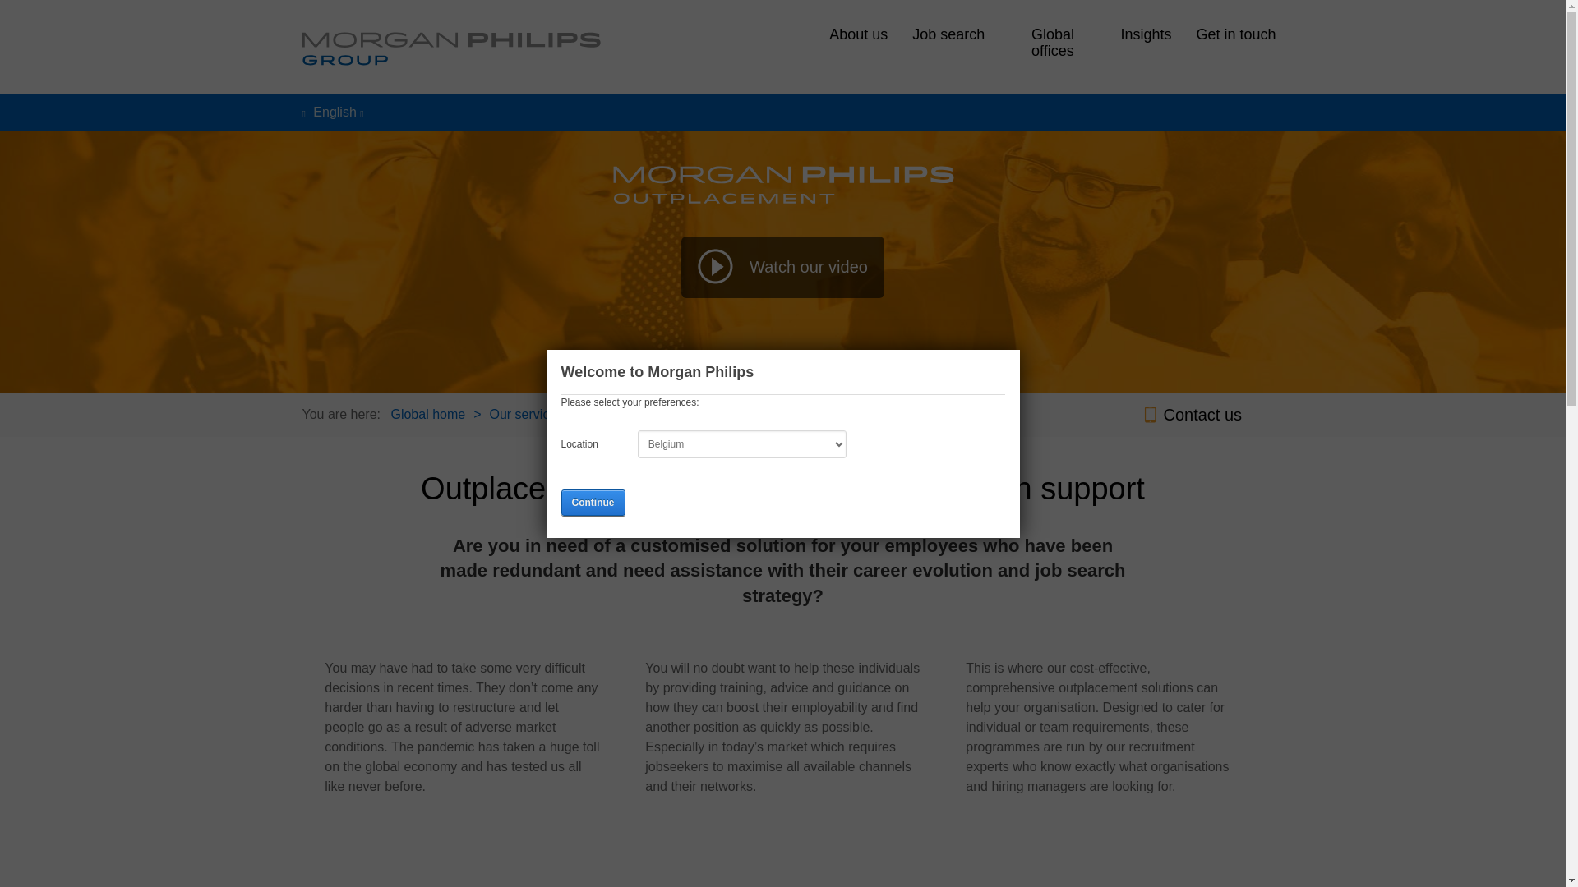 This screenshot has height=887, width=1578. I want to click on Job search, so click(948, 32).